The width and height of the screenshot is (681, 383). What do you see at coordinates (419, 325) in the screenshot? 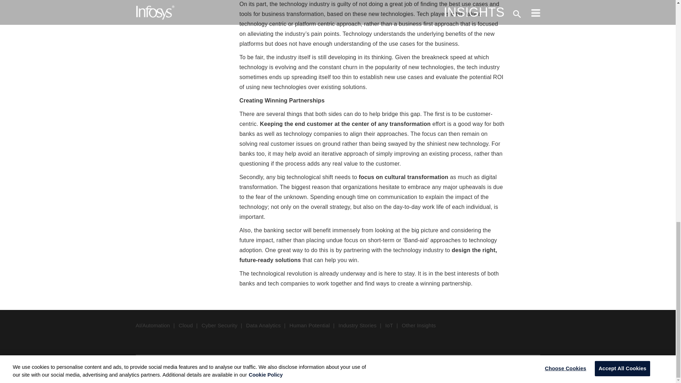
I see `Other Insights` at bounding box center [419, 325].